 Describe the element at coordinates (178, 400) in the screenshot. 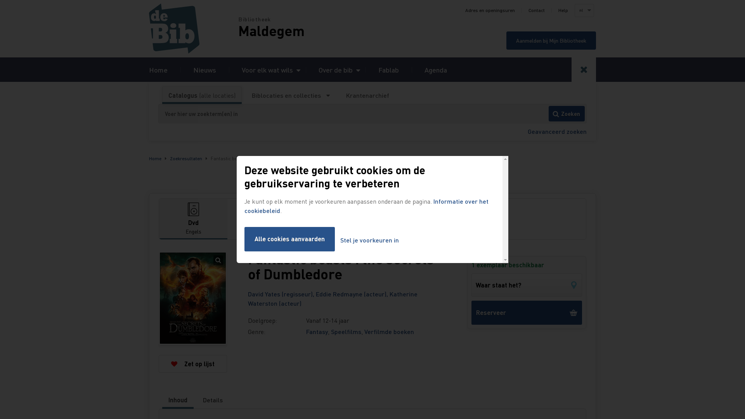

I see `Inhoud` at that location.